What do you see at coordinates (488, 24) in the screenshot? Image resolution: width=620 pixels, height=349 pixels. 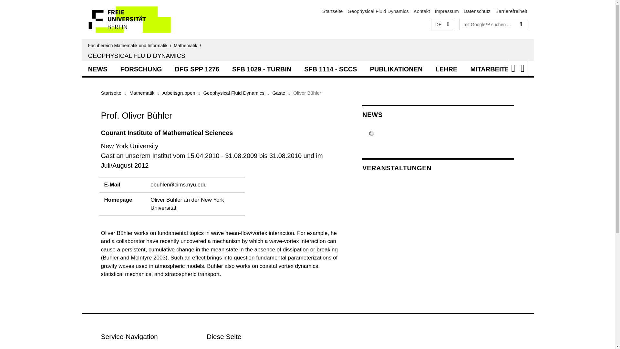 I see `Suchbegriff bitte hier eingeben` at bounding box center [488, 24].